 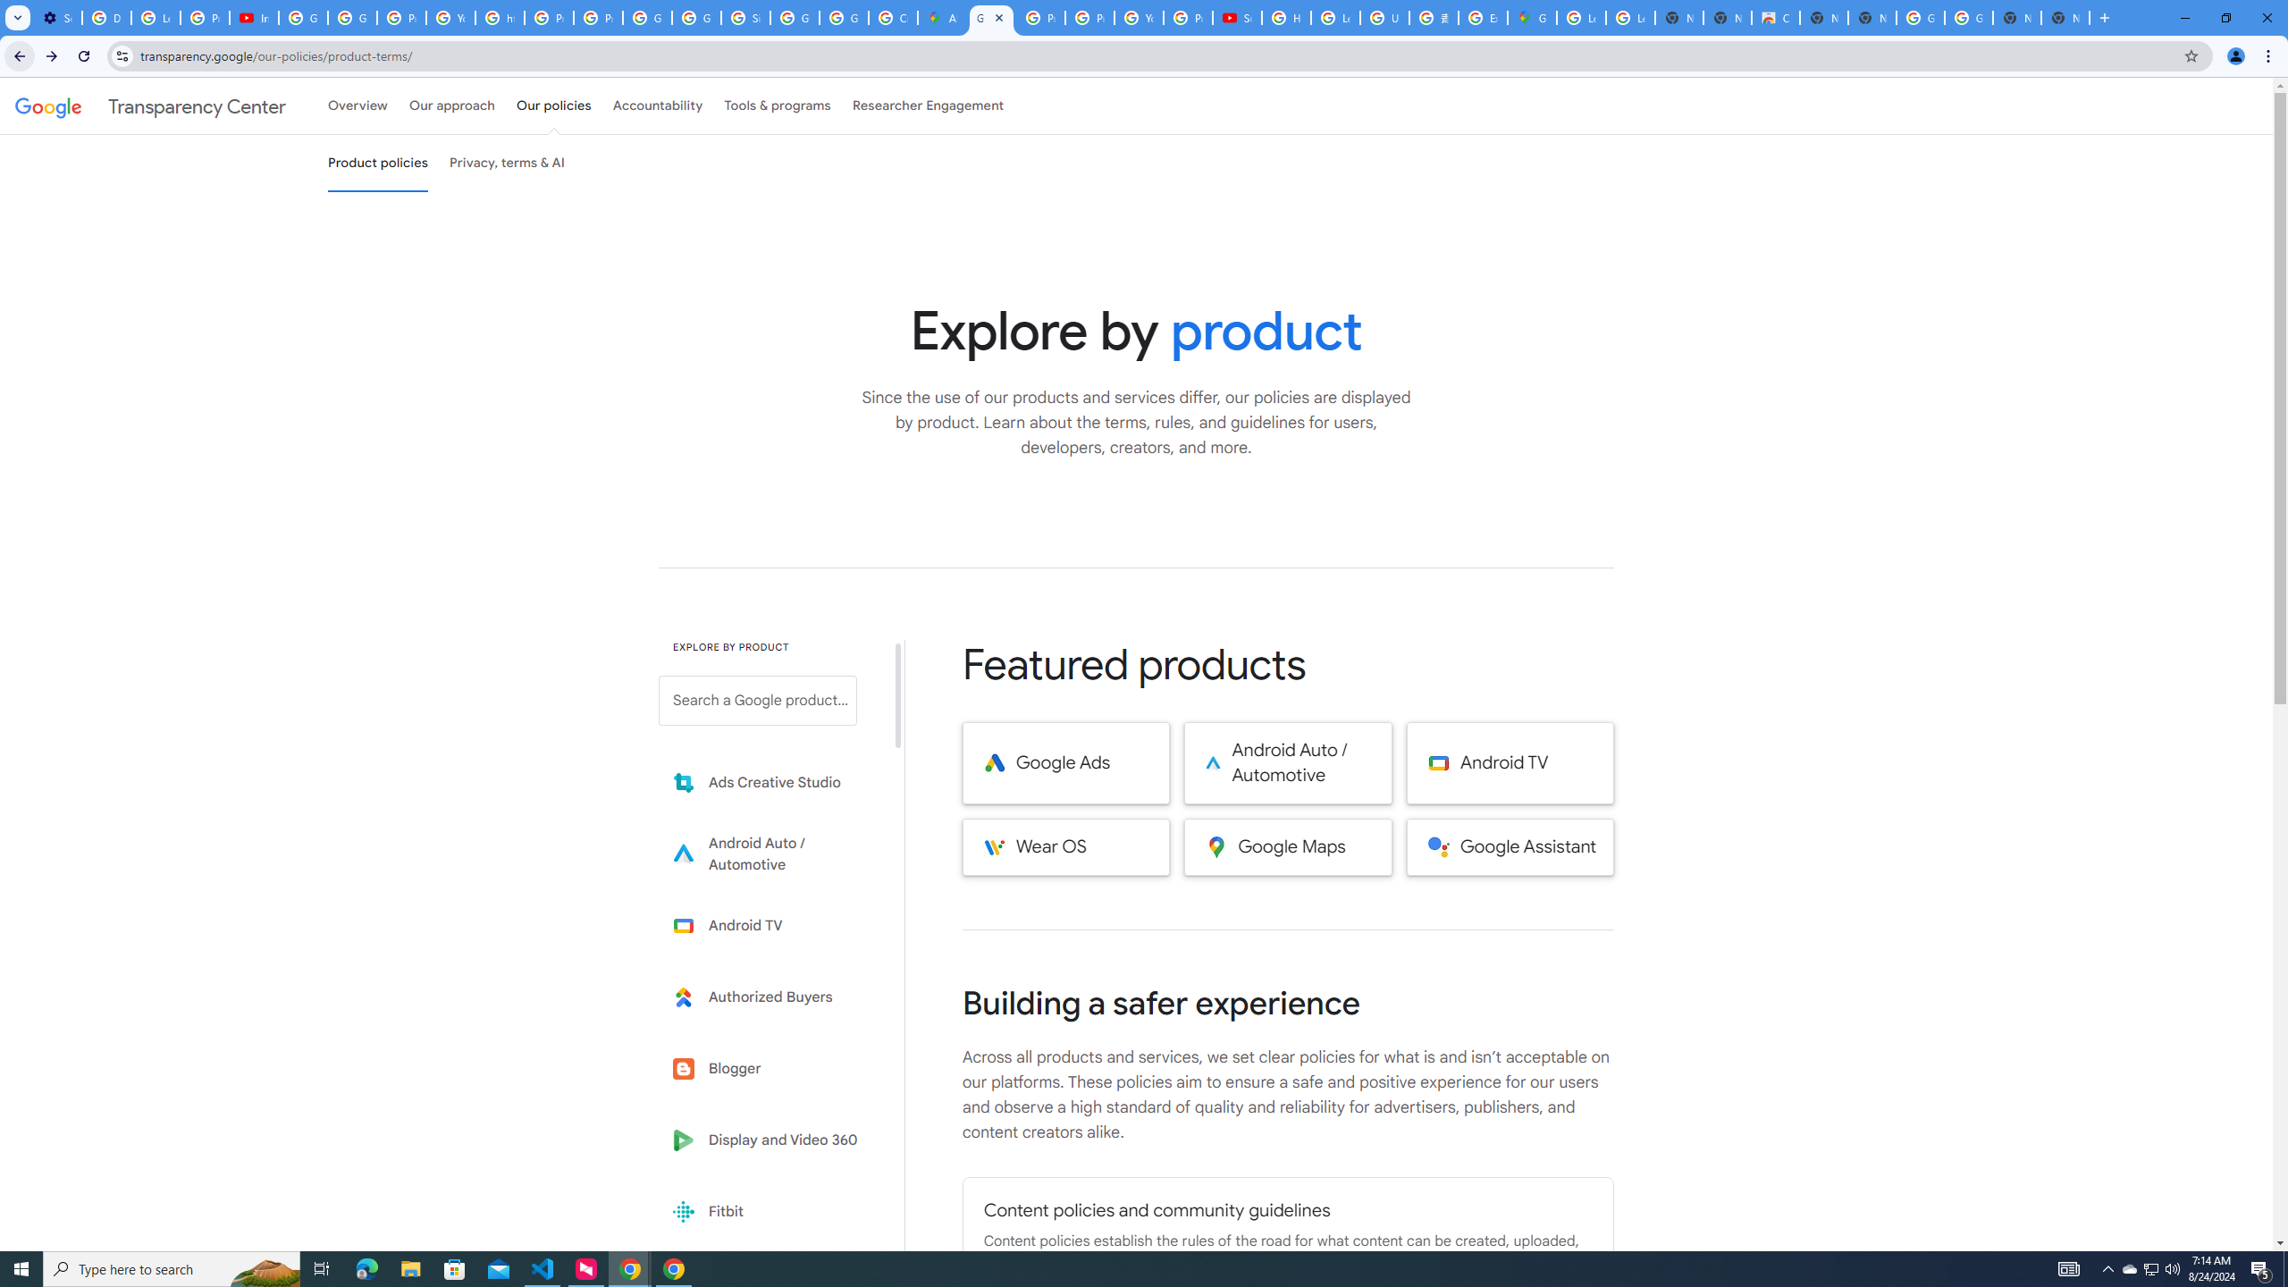 I want to click on Transparency Center, so click(x=150, y=105).